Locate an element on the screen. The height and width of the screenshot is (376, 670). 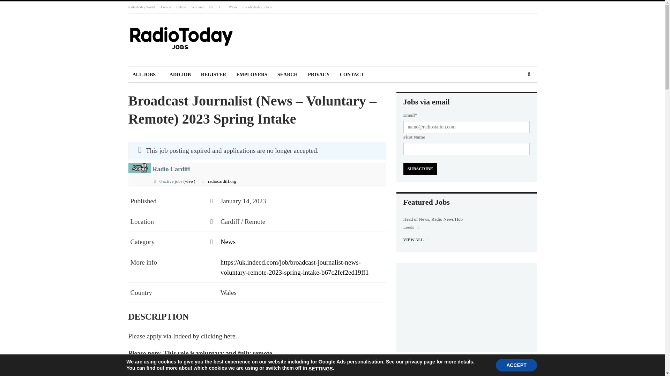
Advertisement is located at coordinates (466, 306).